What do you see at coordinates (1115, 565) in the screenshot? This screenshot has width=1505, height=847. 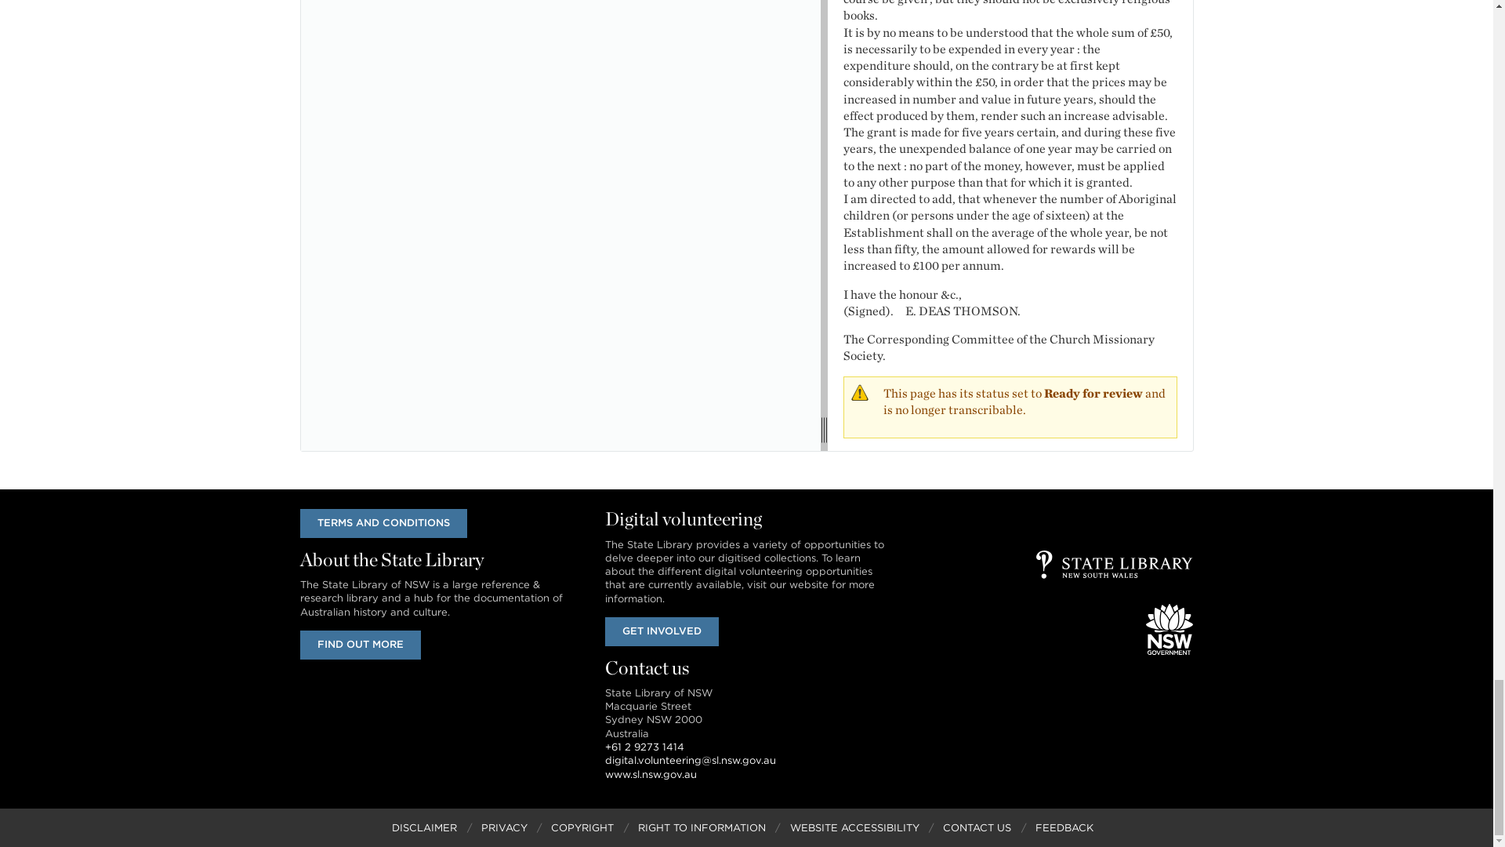 I see `State Library of NSW` at bounding box center [1115, 565].